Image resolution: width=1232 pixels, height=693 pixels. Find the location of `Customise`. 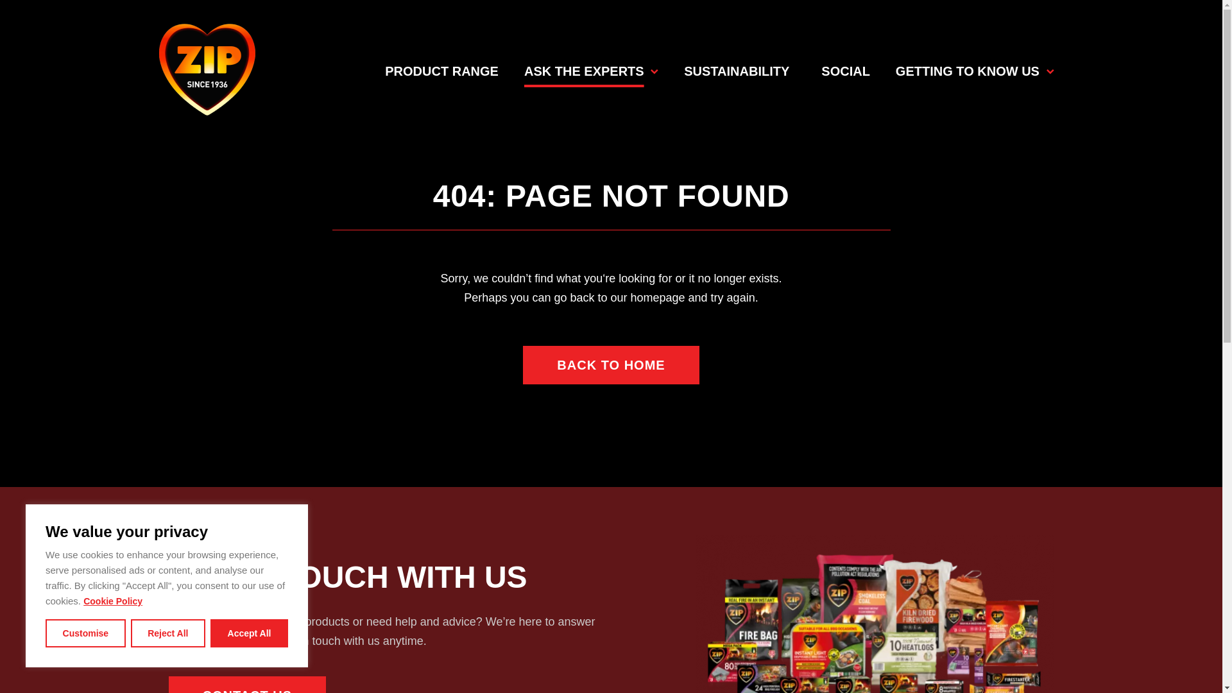

Customise is located at coordinates (85, 633).